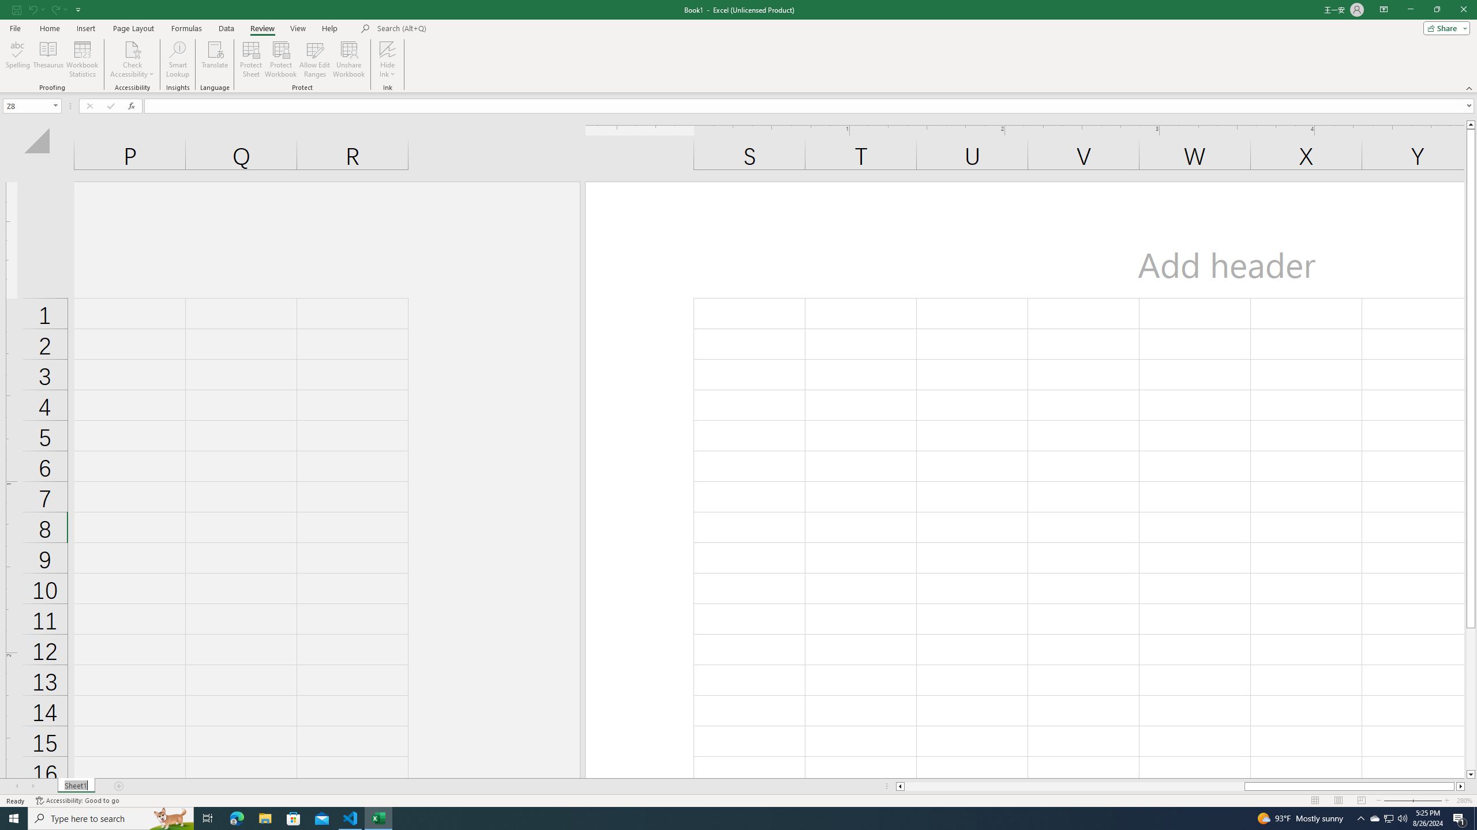 The width and height of the screenshot is (1477, 830). I want to click on Hide Ink, so click(388, 59).